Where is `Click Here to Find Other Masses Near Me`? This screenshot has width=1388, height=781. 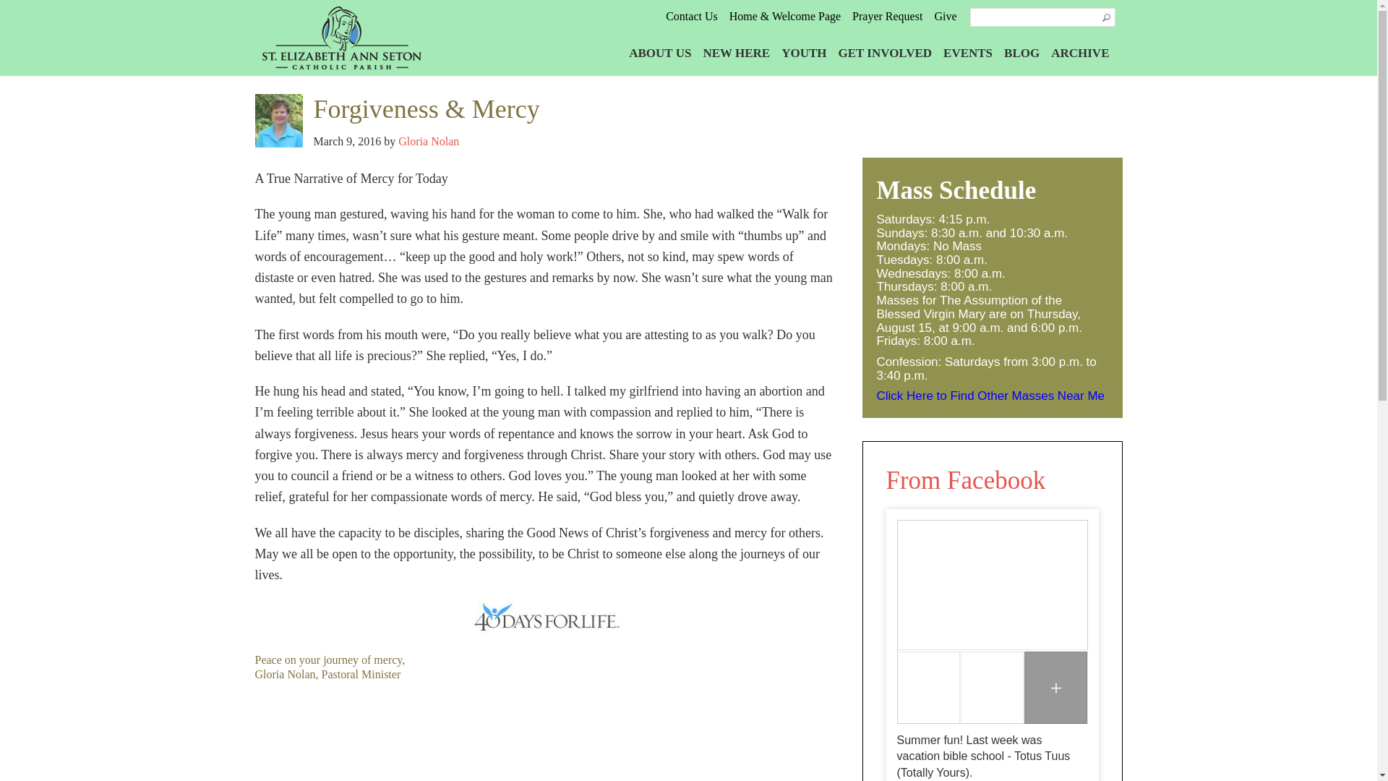
Click Here to Find Other Masses Near Me is located at coordinates (990, 396).